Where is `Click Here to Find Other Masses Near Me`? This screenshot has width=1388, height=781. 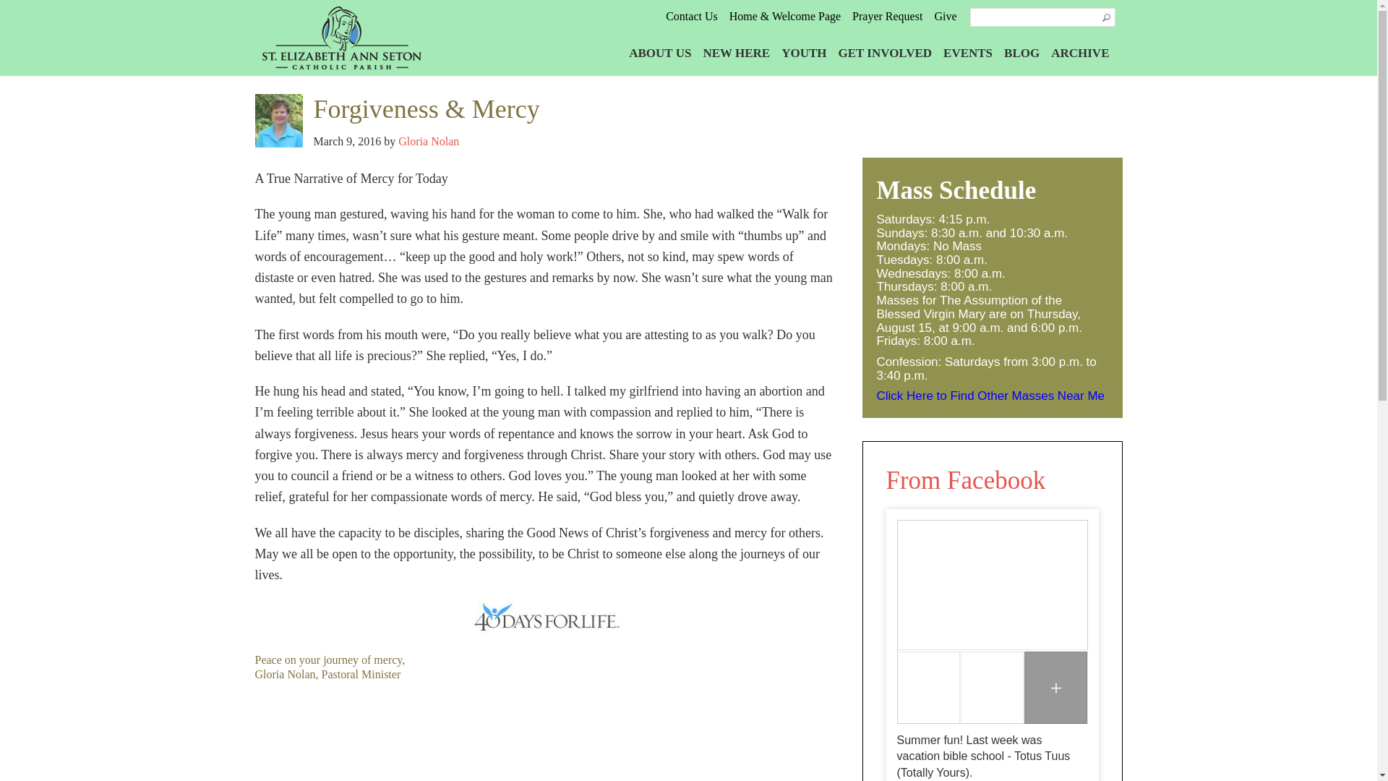
Click Here to Find Other Masses Near Me is located at coordinates (990, 396).